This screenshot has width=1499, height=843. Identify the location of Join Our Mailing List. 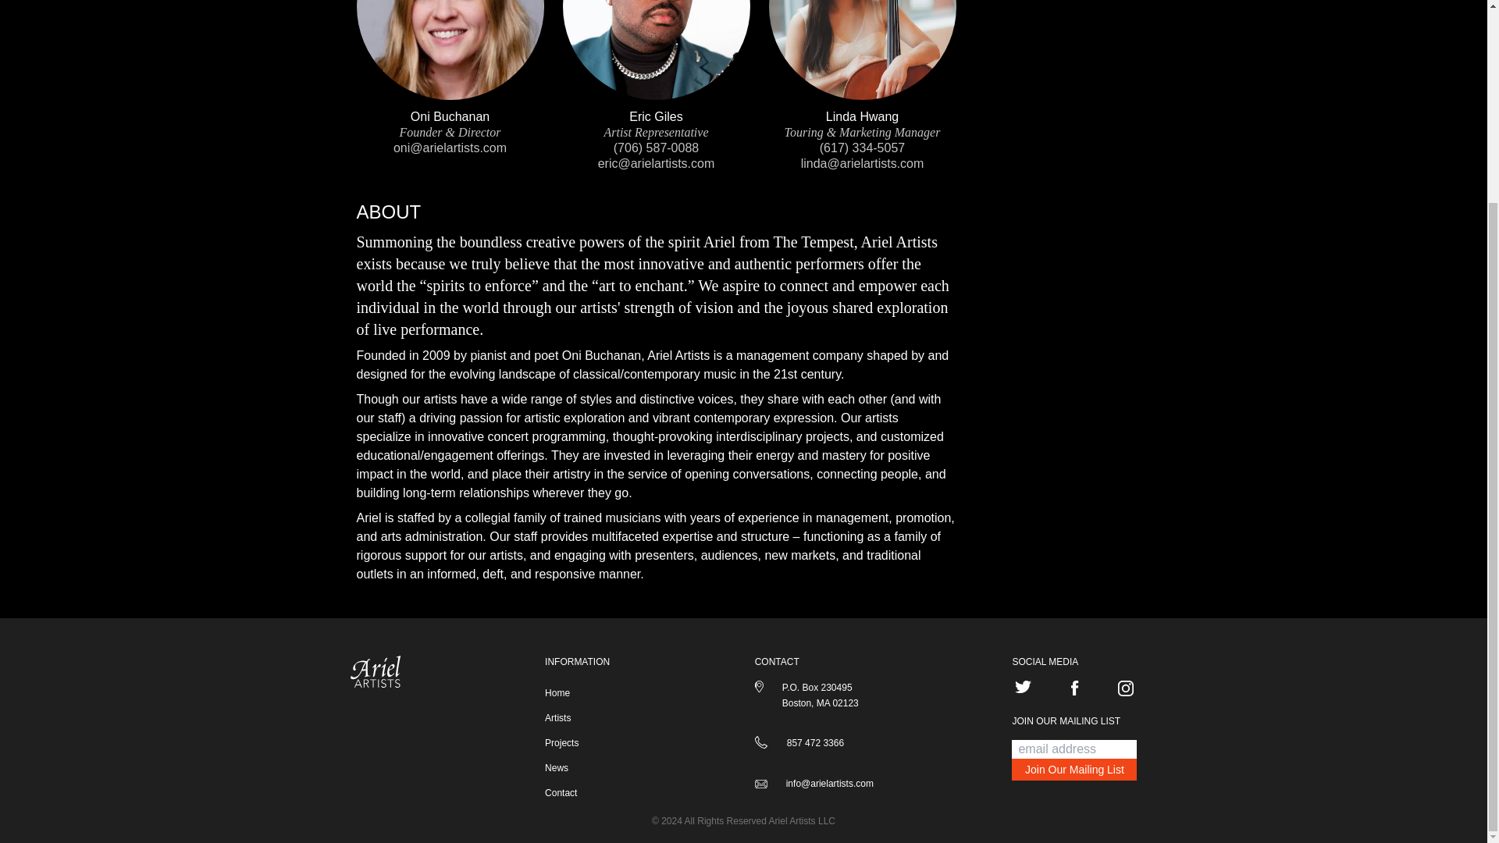
(1074, 770).